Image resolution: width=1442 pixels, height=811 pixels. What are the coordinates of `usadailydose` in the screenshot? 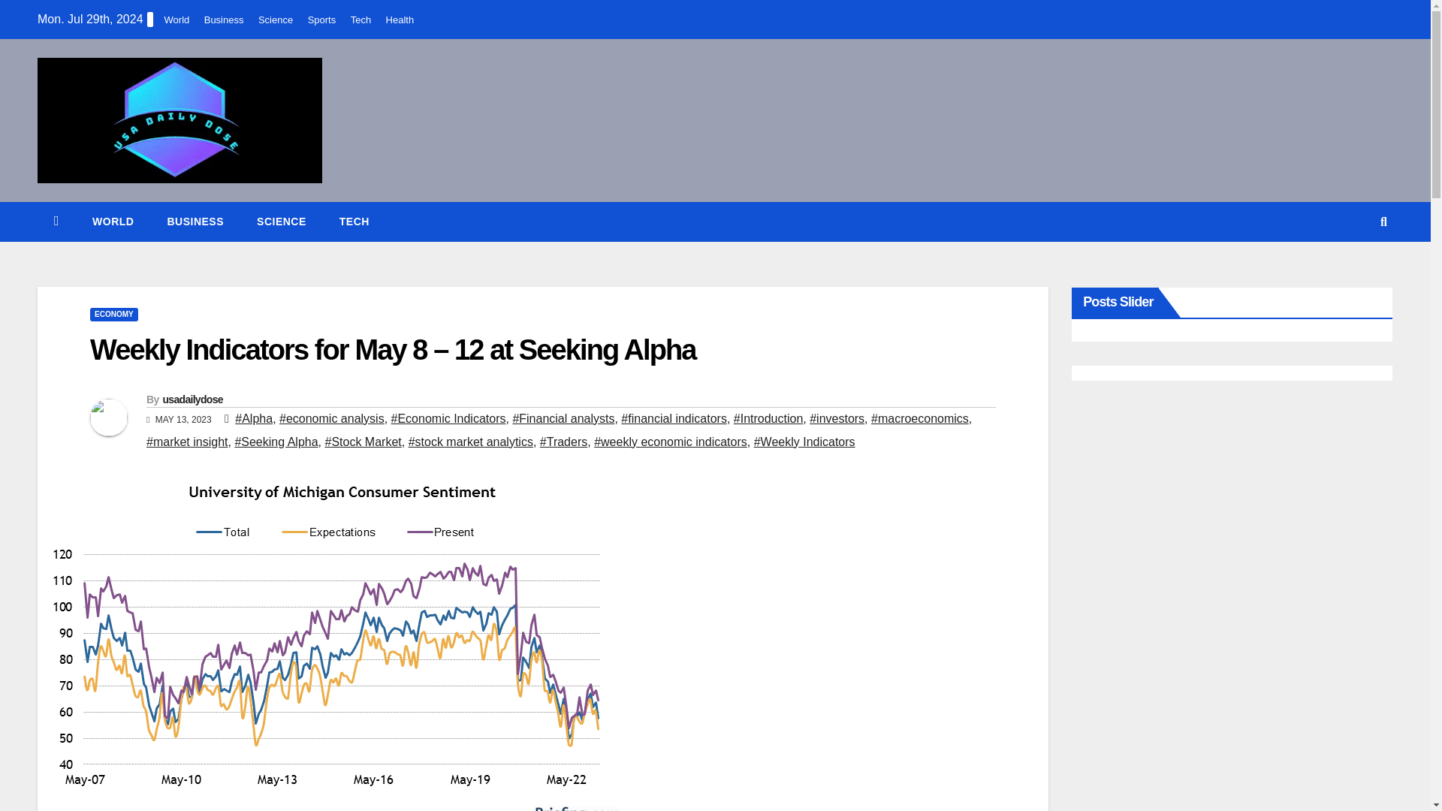 It's located at (192, 399).